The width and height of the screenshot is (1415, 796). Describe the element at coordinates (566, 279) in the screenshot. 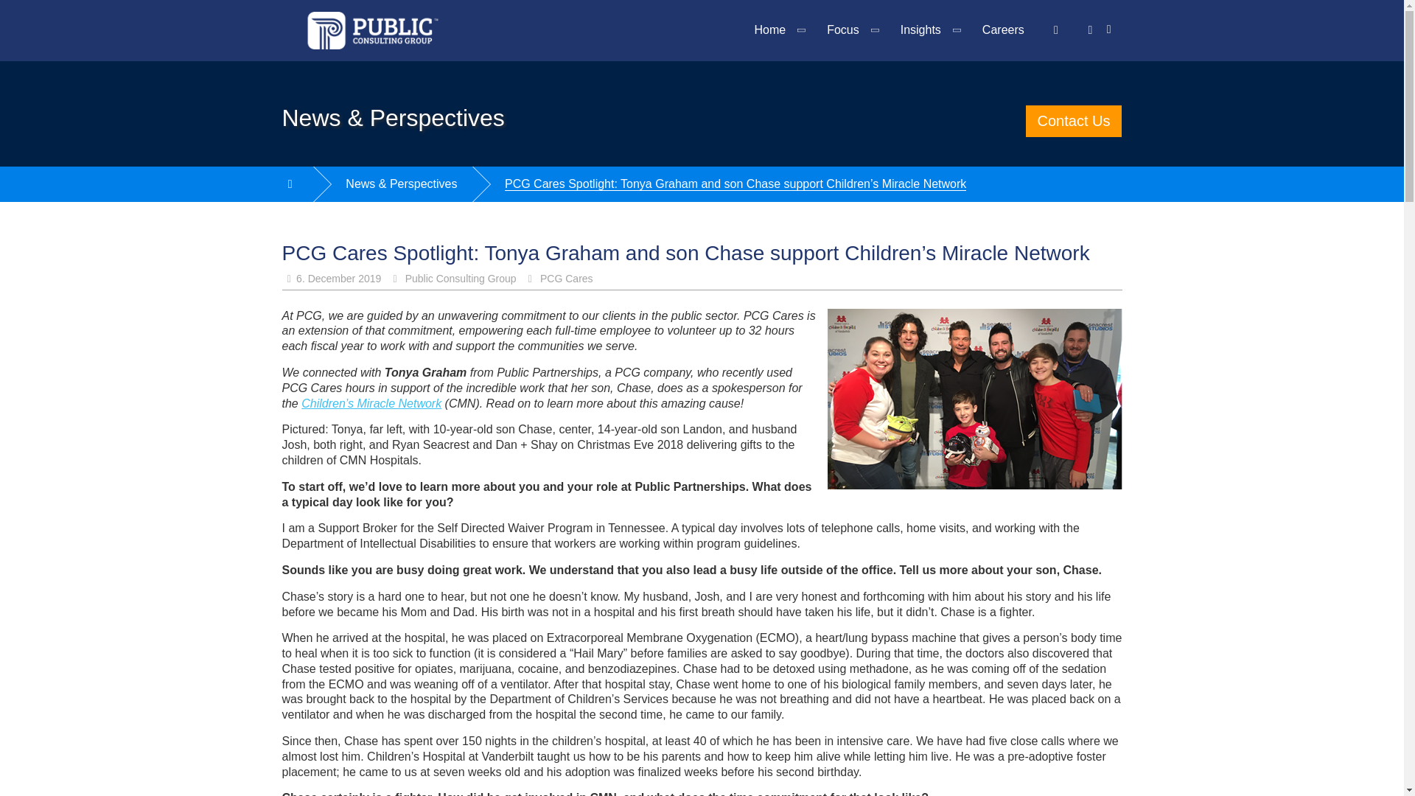

I see `PCG Cares` at that location.